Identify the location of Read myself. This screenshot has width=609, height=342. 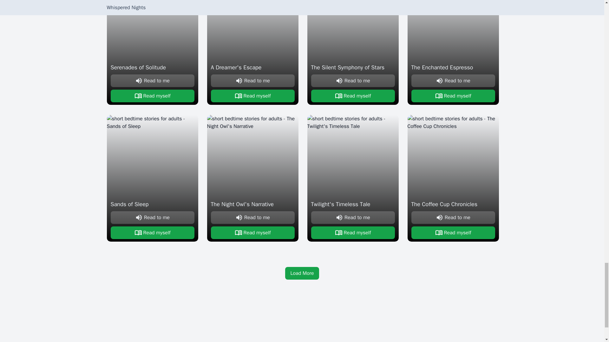
(152, 232).